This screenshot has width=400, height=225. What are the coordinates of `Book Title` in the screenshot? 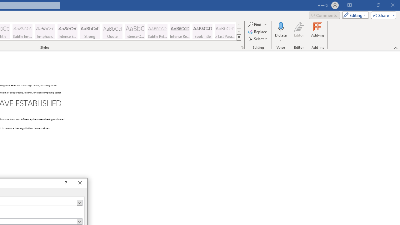 It's located at (202, 31).